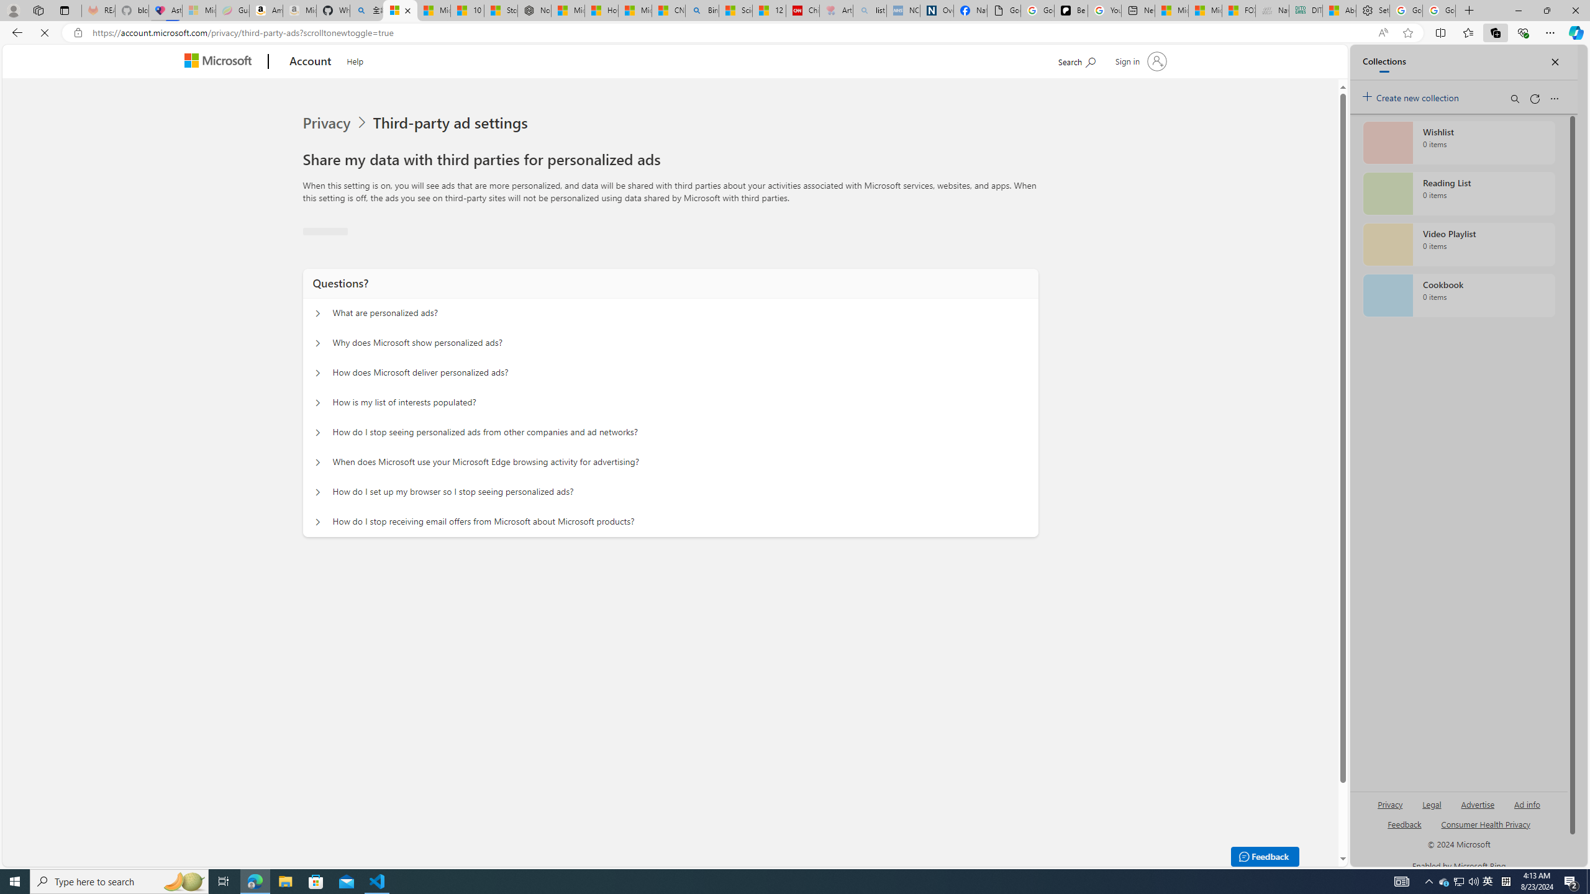 The height and width of the screenshot is (894, 1590). What do you see at coordinates (317, 485) in the screenshot?
I see `Questions? What are personalized ads?` at bounding box center [317, 485].